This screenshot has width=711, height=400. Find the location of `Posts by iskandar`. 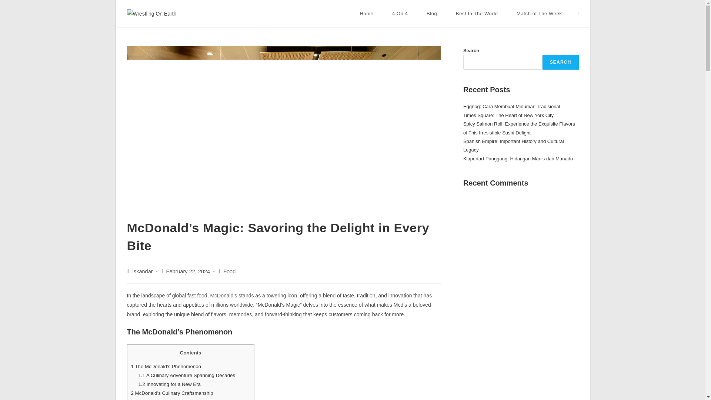

Posts by iskandar is located at coordinates (142, 271).